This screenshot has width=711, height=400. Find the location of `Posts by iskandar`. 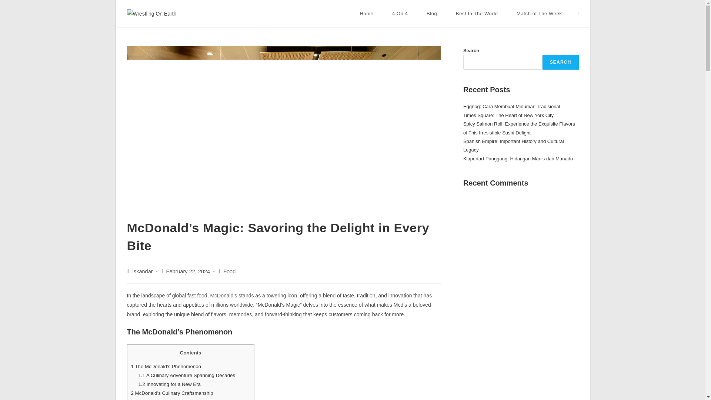

Posts by iskandar is located at coordinates (142, 271).